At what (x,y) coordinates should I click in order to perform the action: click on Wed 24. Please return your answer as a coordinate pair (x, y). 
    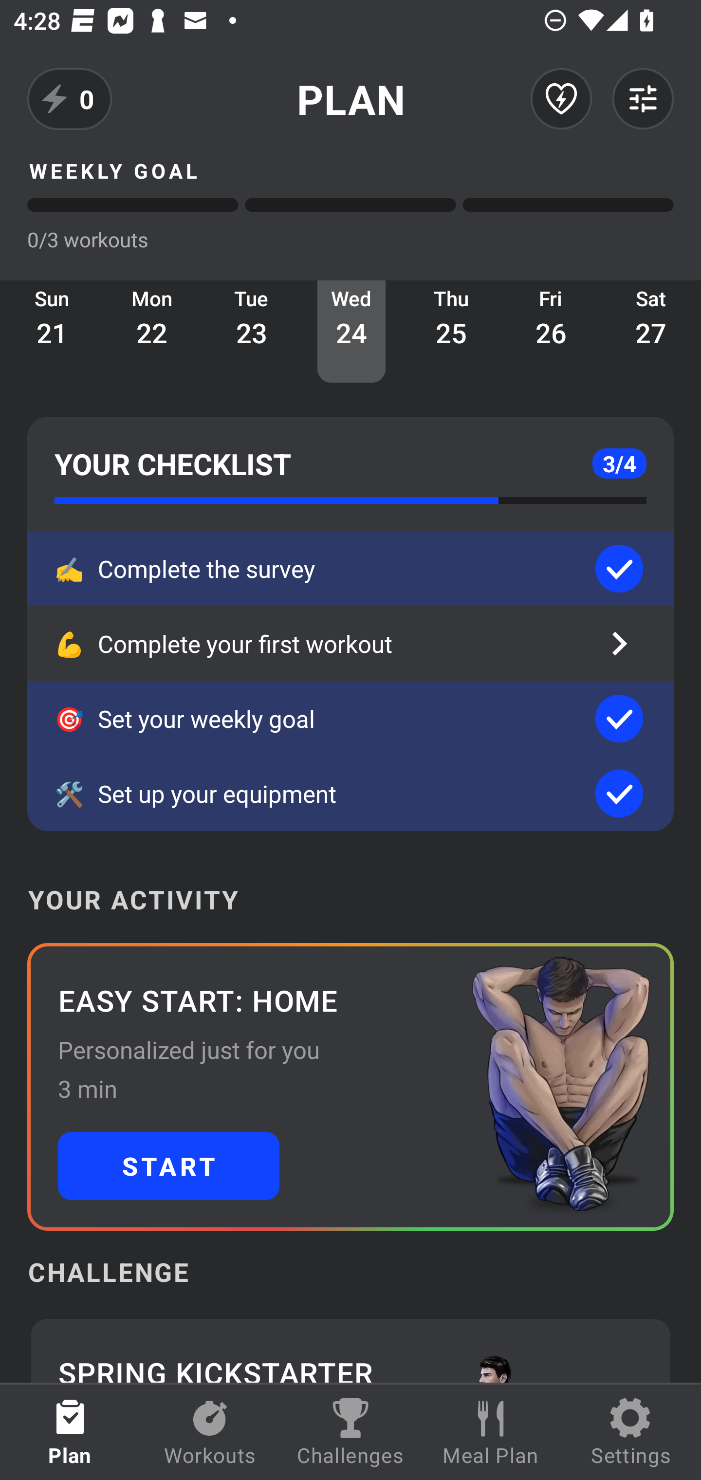
    Looking at the image, I should click on (351, 331).